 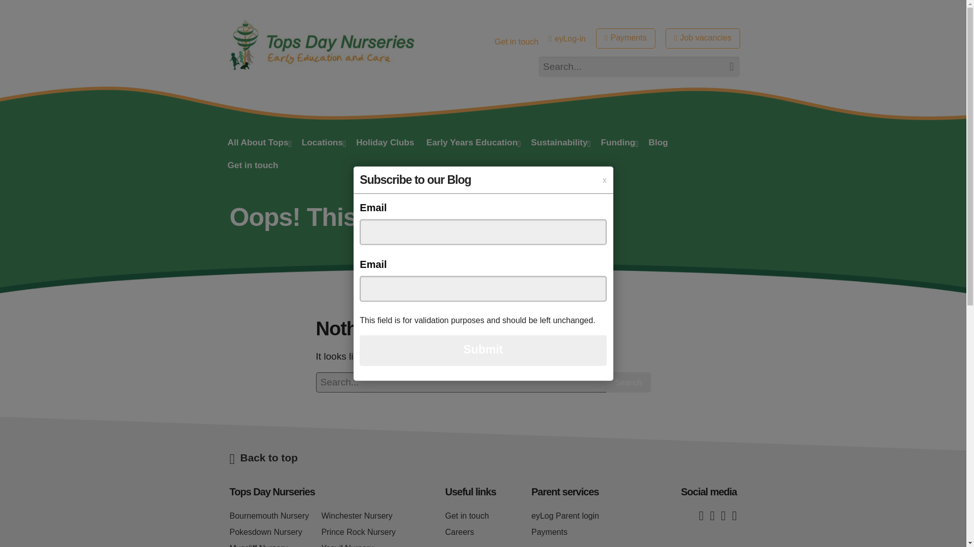 I want to click on Job vacancies, so click(x=703, y=38).